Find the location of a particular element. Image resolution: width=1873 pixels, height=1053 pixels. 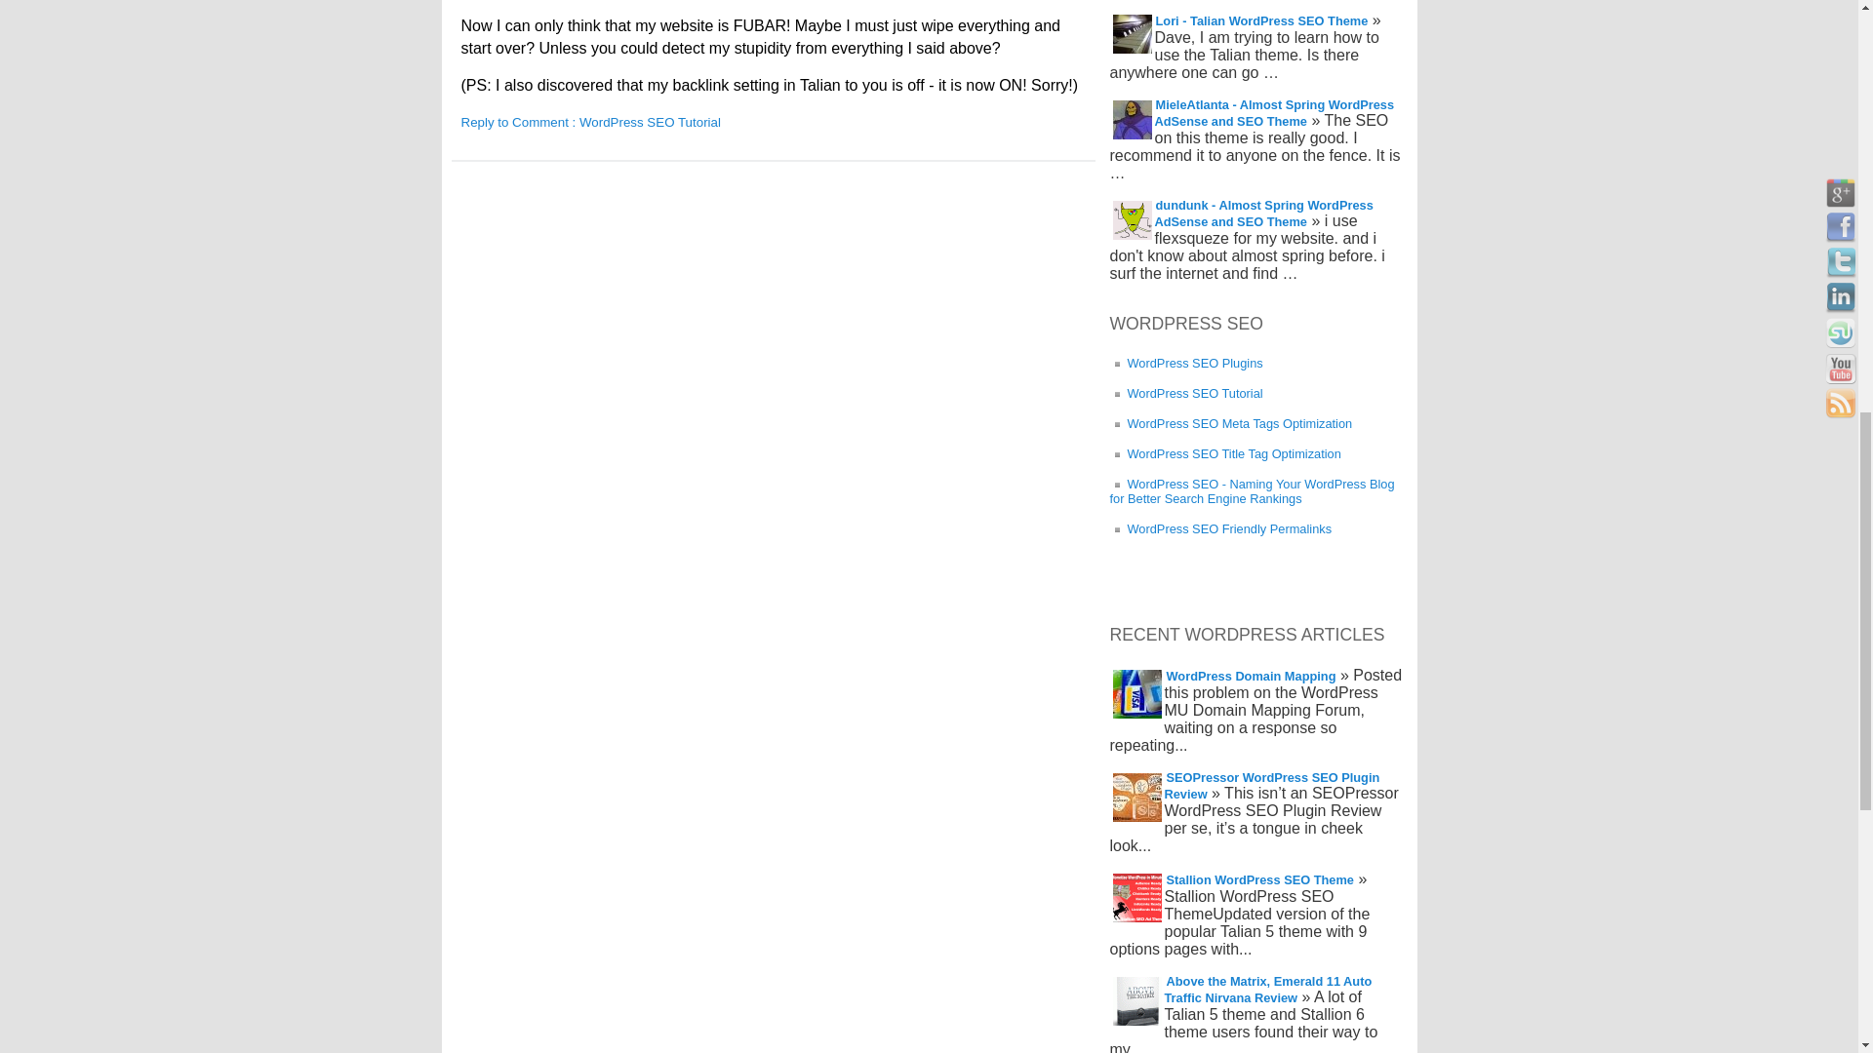

Lori - Talian WordPress SEO Theme is located at coordinates (1262, 20).